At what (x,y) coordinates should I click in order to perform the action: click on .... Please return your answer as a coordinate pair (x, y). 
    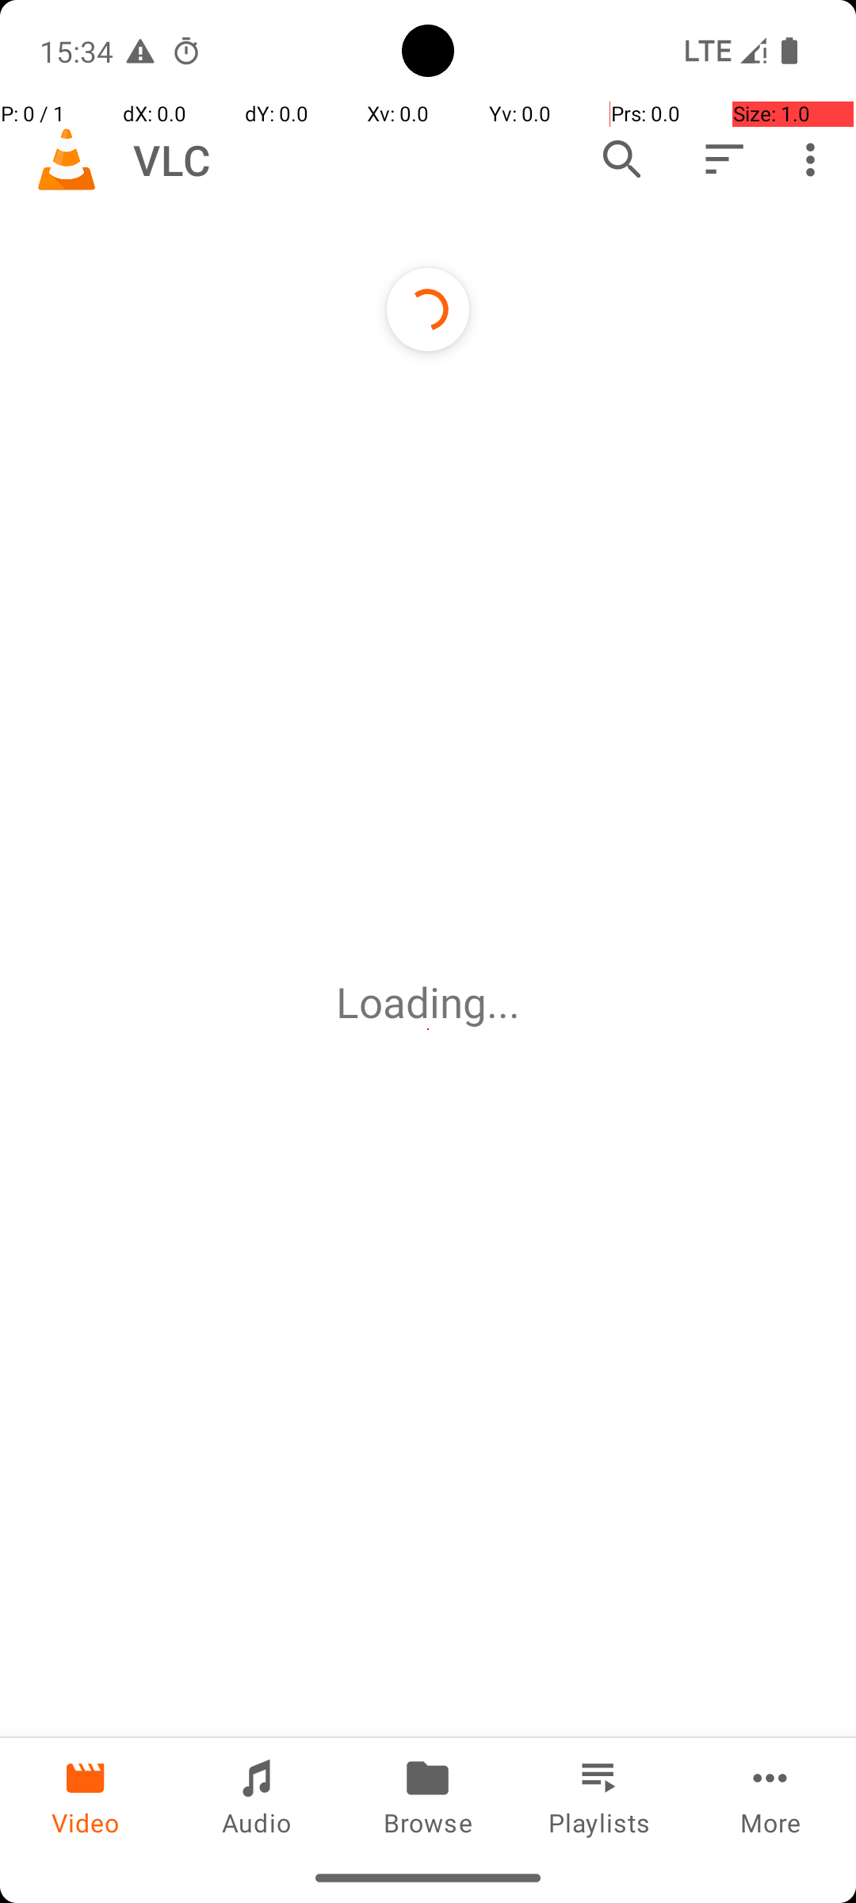
    Looking at the image, I should click on (503, 1002).